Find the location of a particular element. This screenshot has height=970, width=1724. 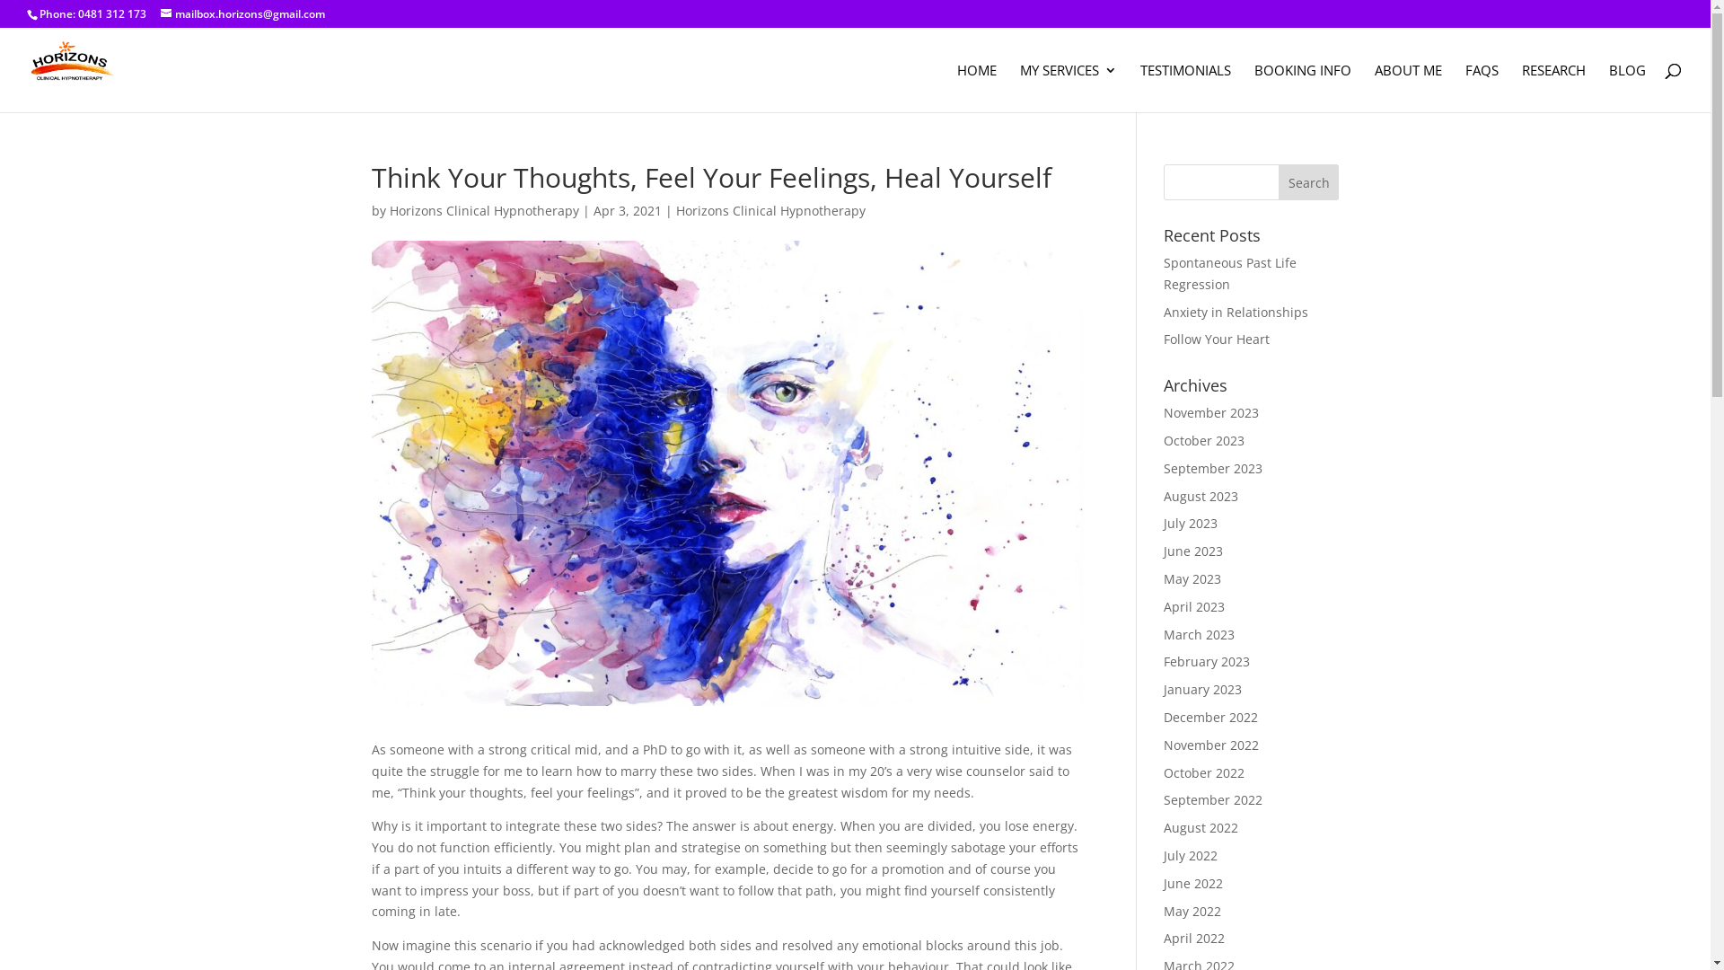

Spontaneous Past Life Regression is located at coordinates (1230, 273).